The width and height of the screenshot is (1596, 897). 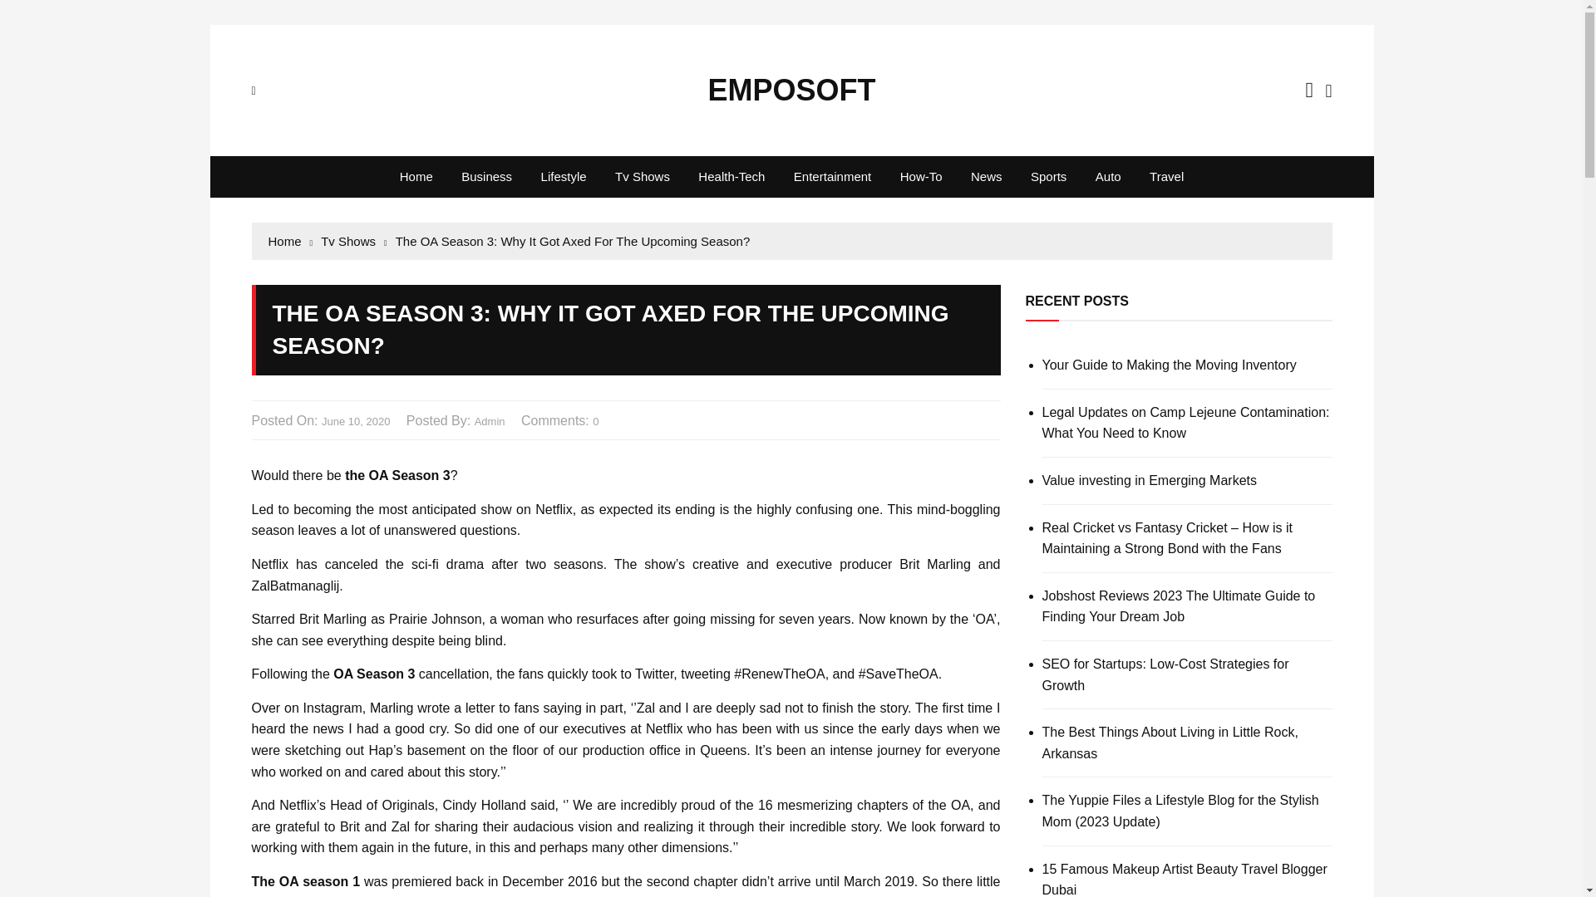 What do you see at coordinates (833, 176) in the screenshot?
I see `Entertainment` at bounding box center [833, 176].